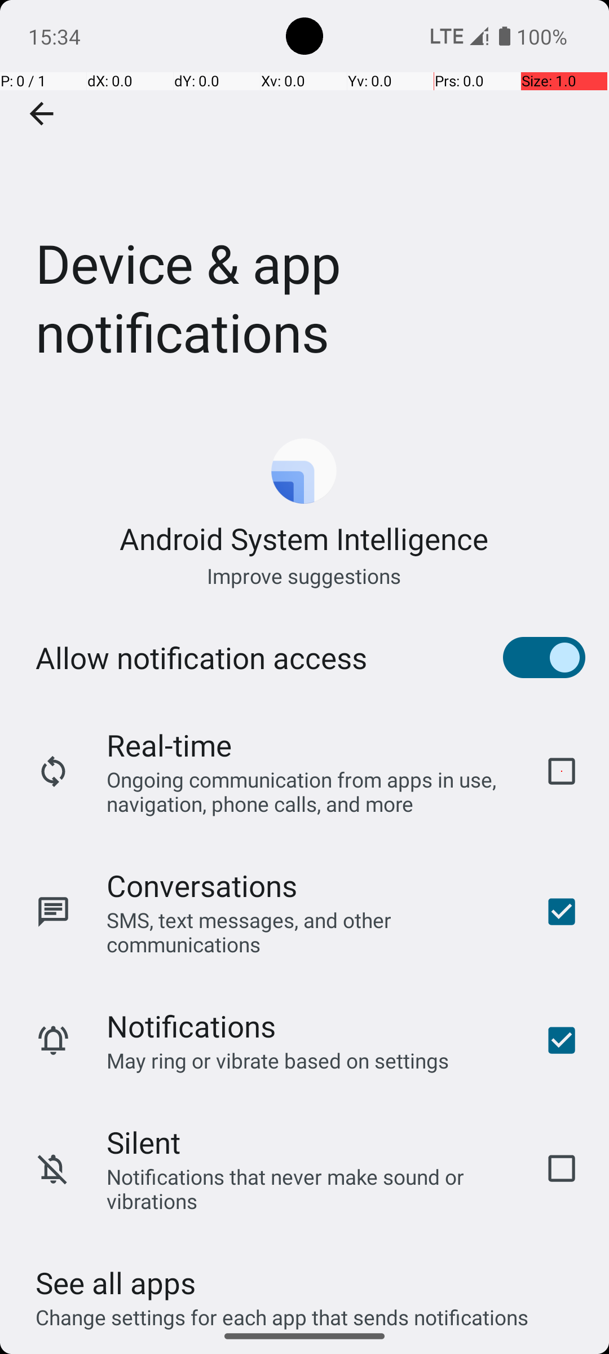 The height and width of the screenshot is (1354, 609). Describe the element at coordinates (310, 1189) in the screenshot. I see `Notifications that never make sound or vibrations` at that location.